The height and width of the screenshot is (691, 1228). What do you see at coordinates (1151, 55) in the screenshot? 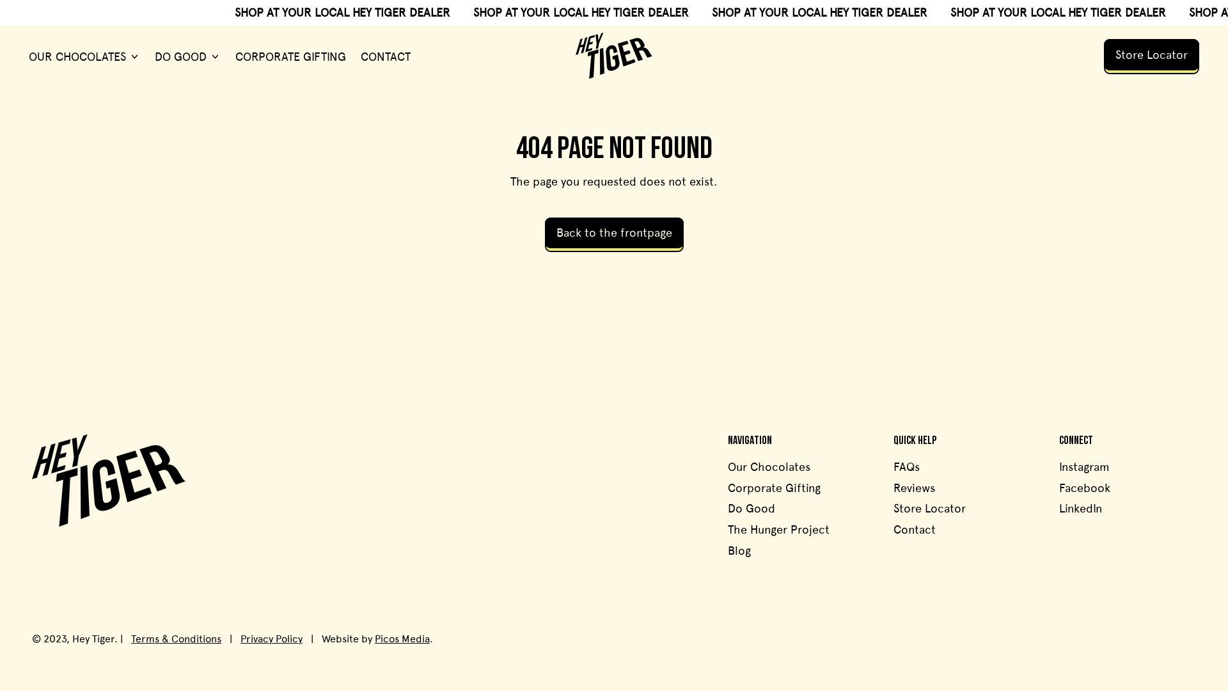
I see `Store Locator` at bounding box center [1151, 55].